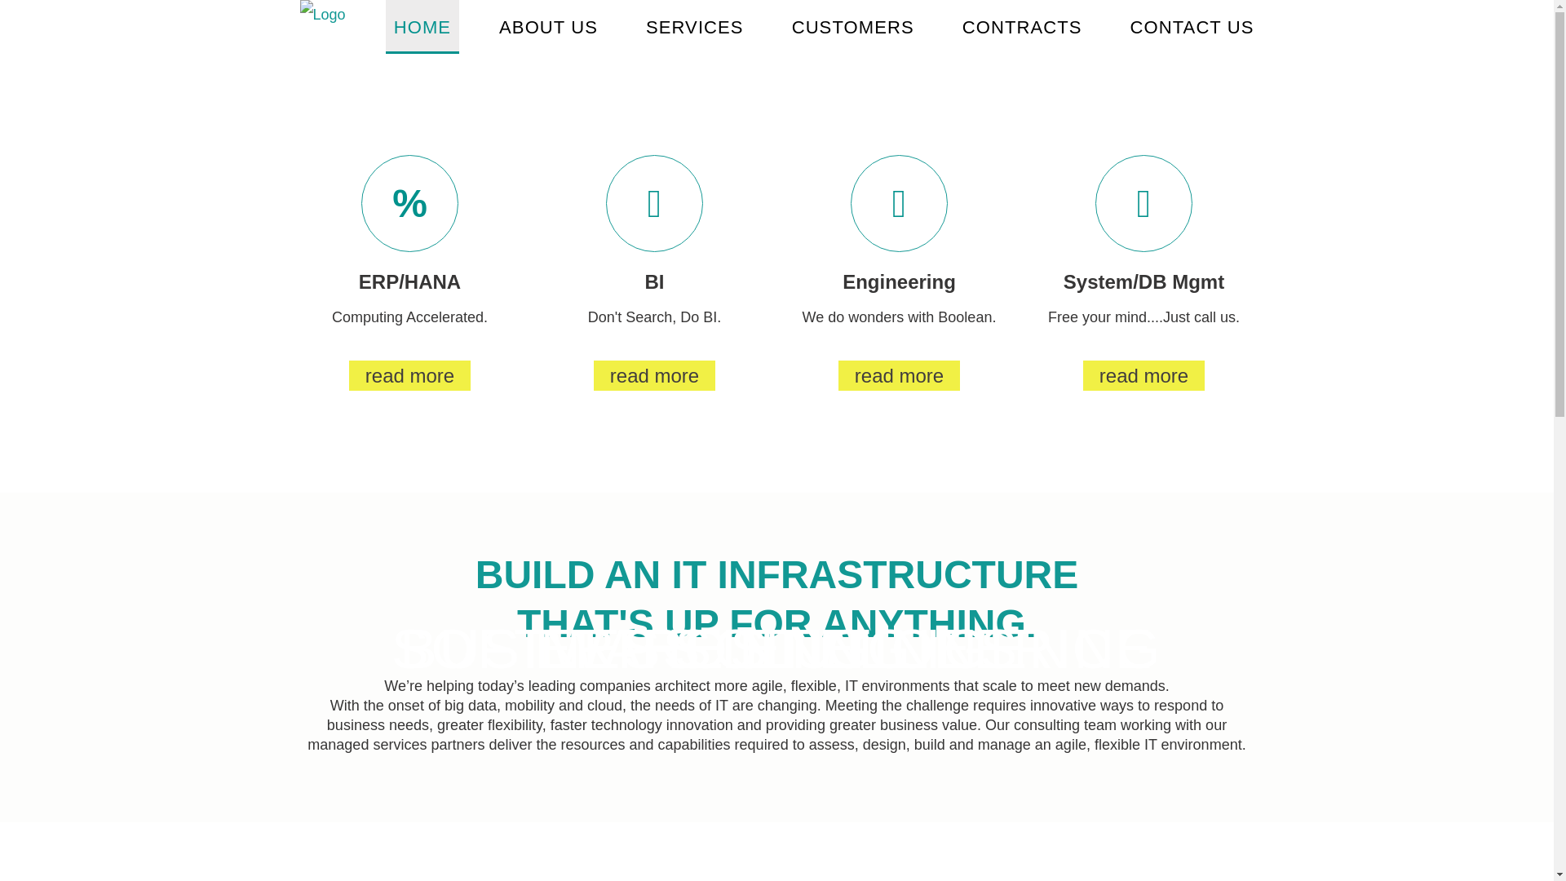 The height and width of the screenshot is (881, 1566). I want to click on read more, so click(1144, 375).